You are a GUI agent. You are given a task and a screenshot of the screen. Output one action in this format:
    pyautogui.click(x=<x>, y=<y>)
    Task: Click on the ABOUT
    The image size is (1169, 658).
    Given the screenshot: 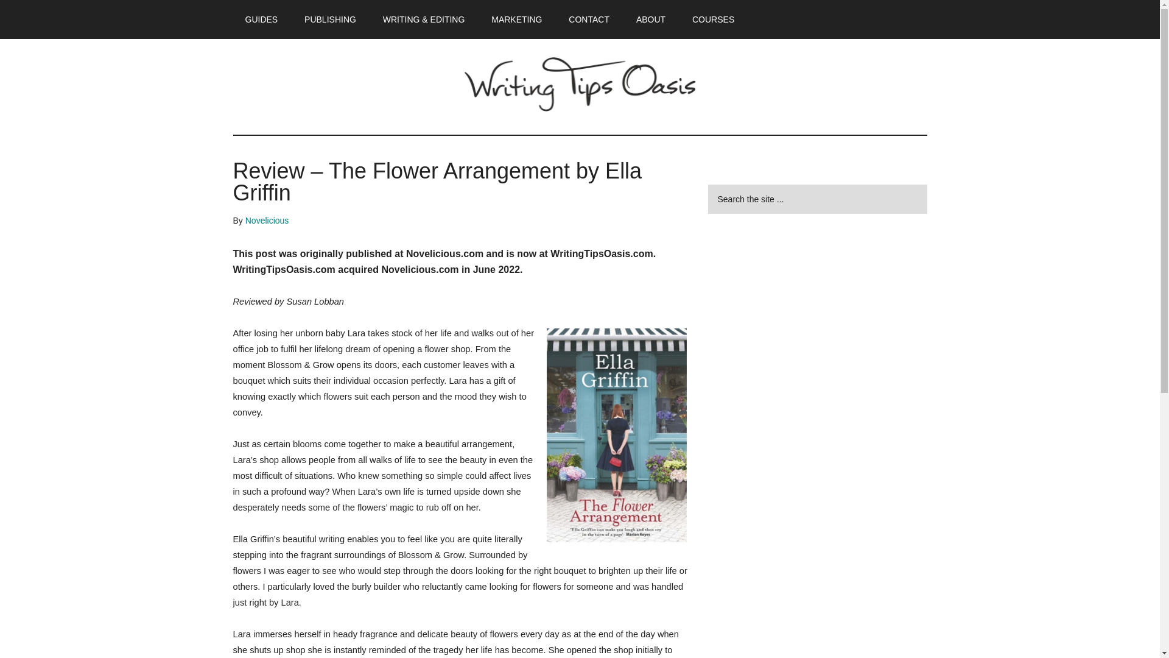 What is the action you would take?
    pyautogui.click(x=651, y=19)
    